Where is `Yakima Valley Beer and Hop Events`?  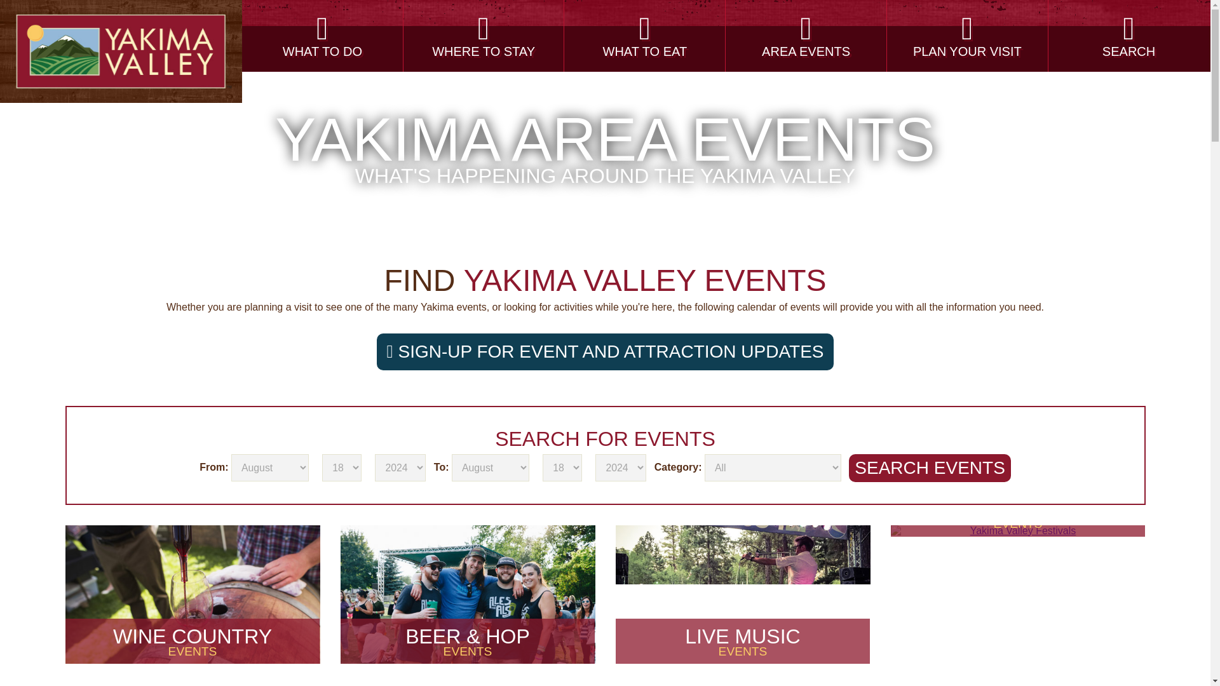 Yakima Valley Beer and Hop Events is located at coordinates (1128, 36).